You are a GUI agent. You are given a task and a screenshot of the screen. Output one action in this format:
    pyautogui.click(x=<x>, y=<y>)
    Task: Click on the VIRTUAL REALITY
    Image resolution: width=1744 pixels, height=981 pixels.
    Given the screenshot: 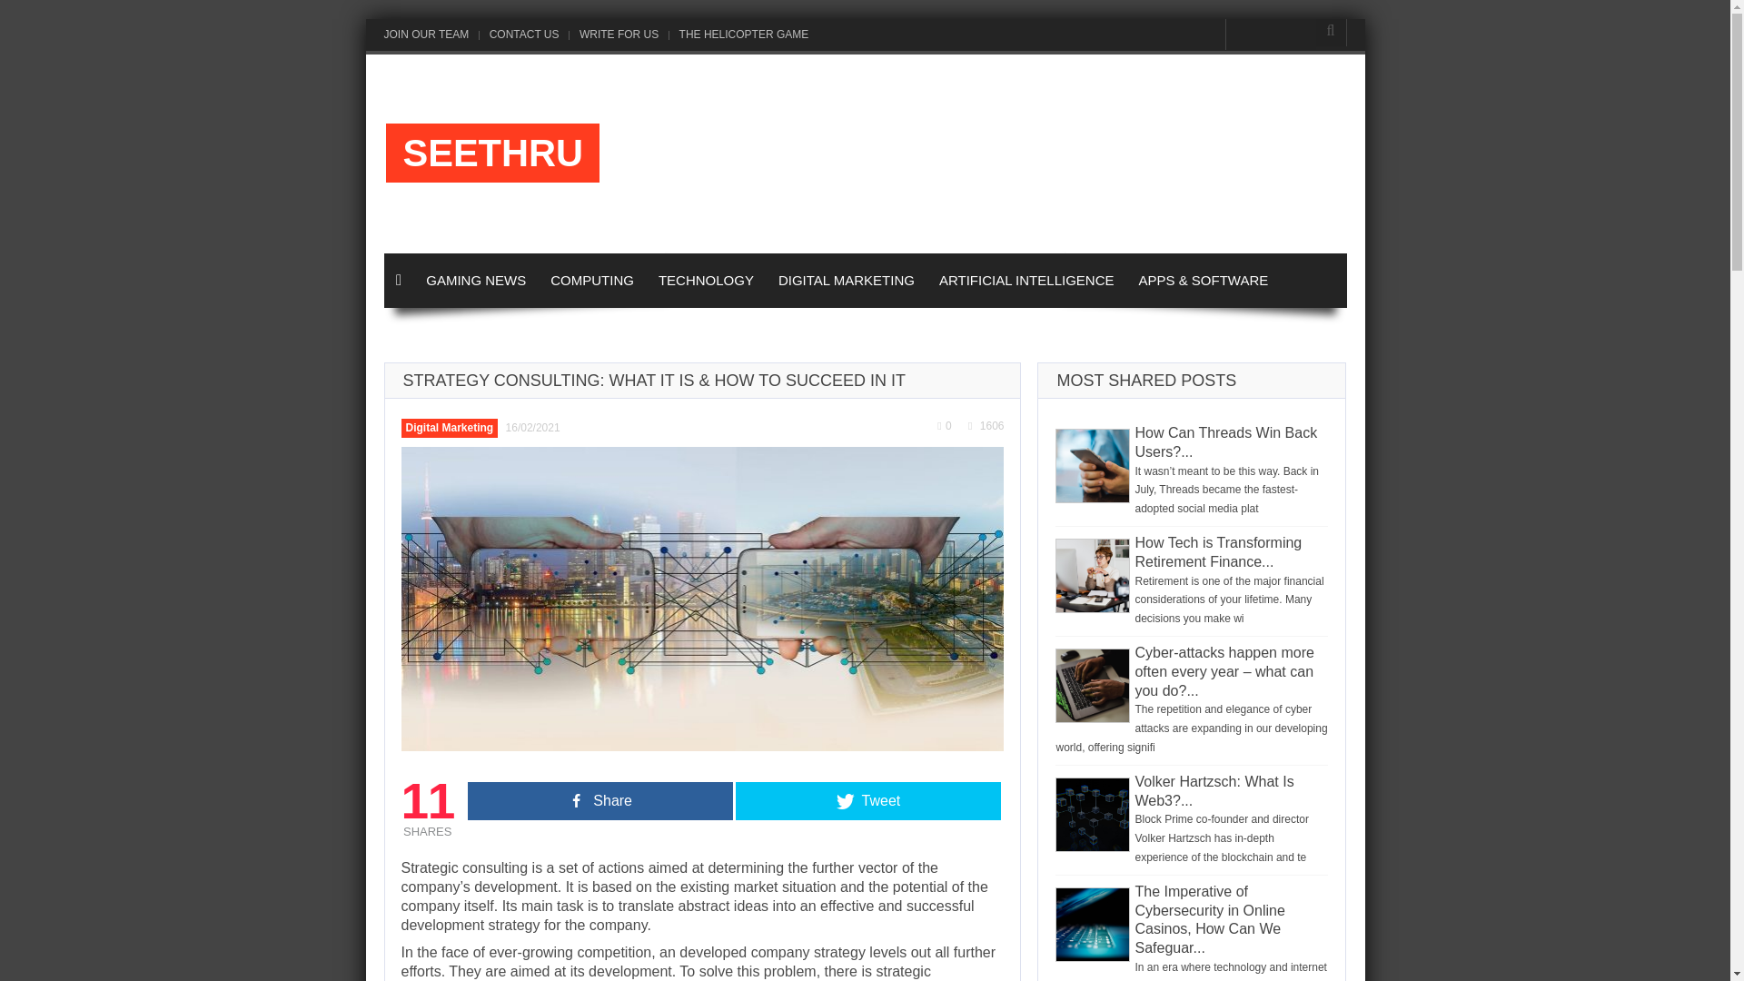 What is the action you would take?
    pyautogui.click(x=454, y=334)
    